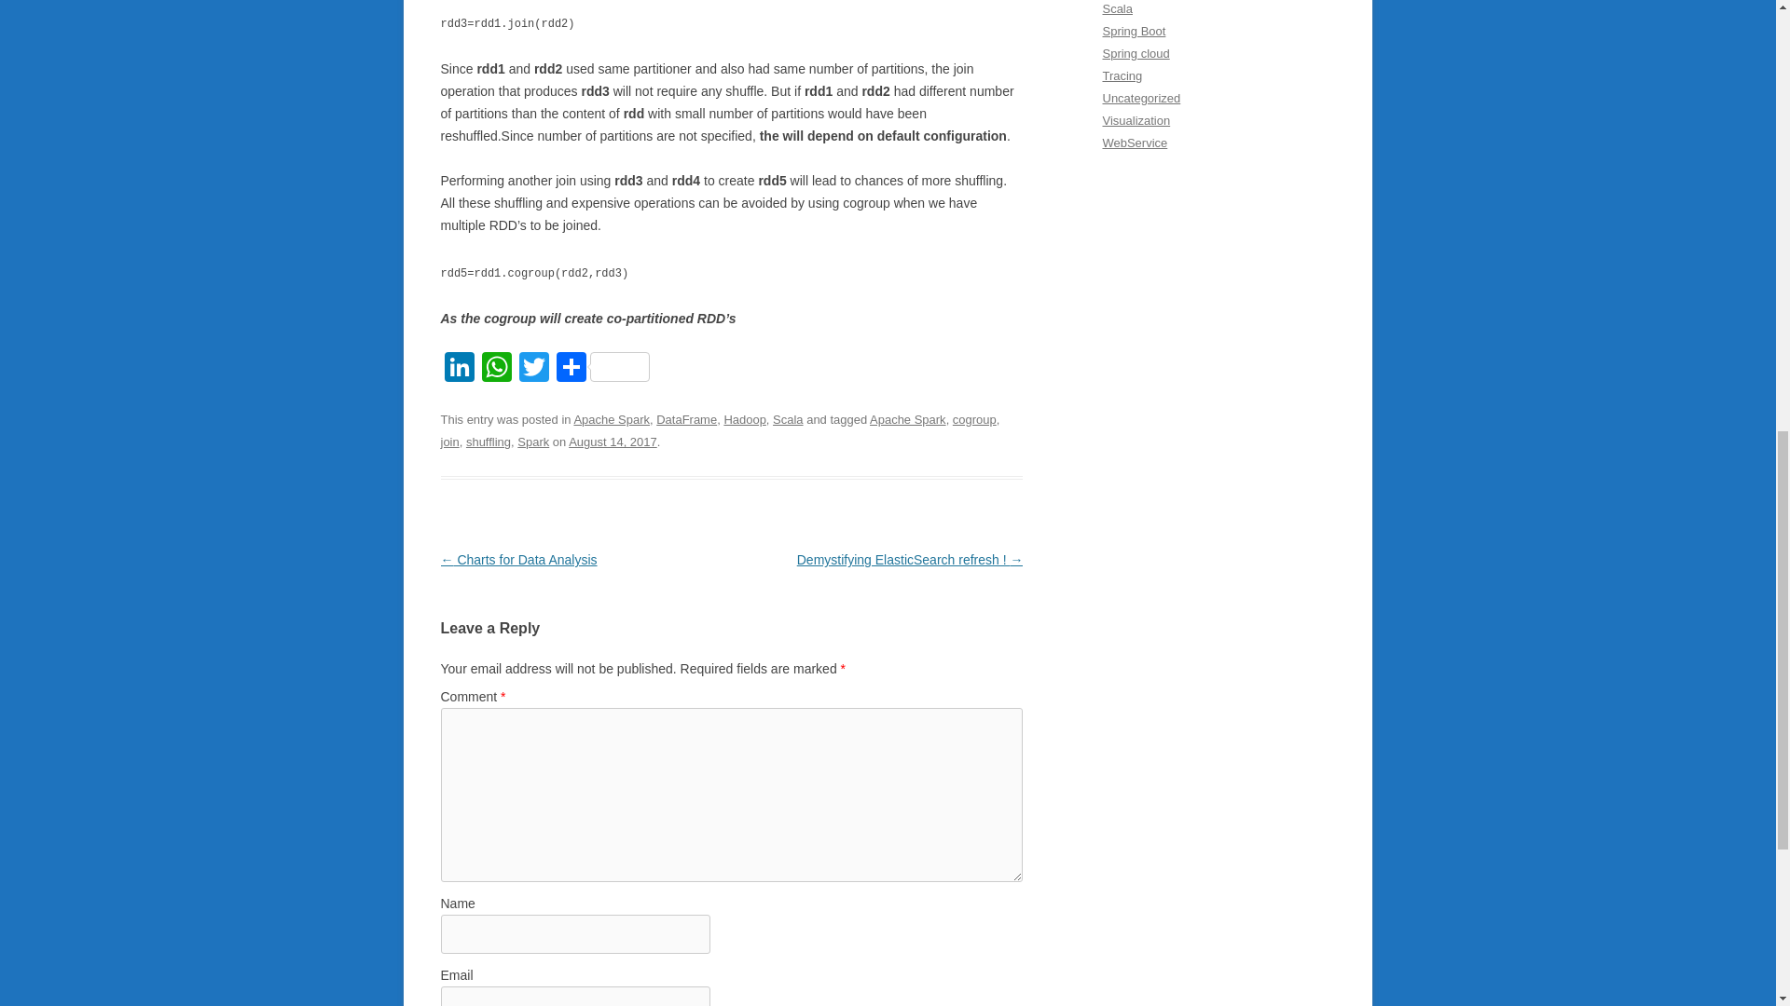 The height and width of the screenshot is (1006, 1790). Describe the element at coordinates (611, 419) in the screenshot. I see `Apache Spark` at that location.